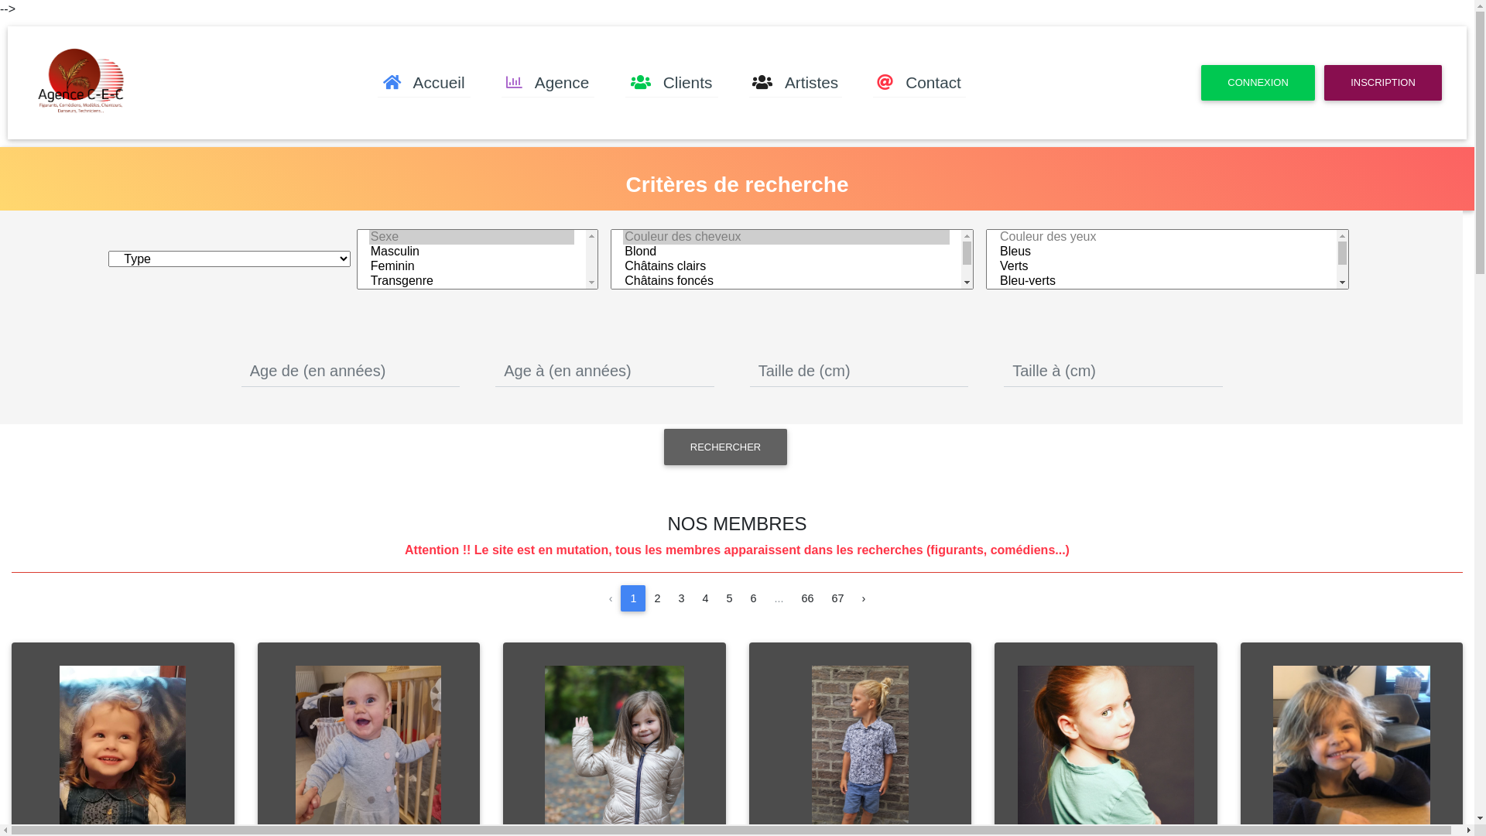 The height and width of the screenshot is (836, 1486). What do you see at coordinates (548, 83) in the screenshot?
I see `Agence` at bounding box center [548, 83].